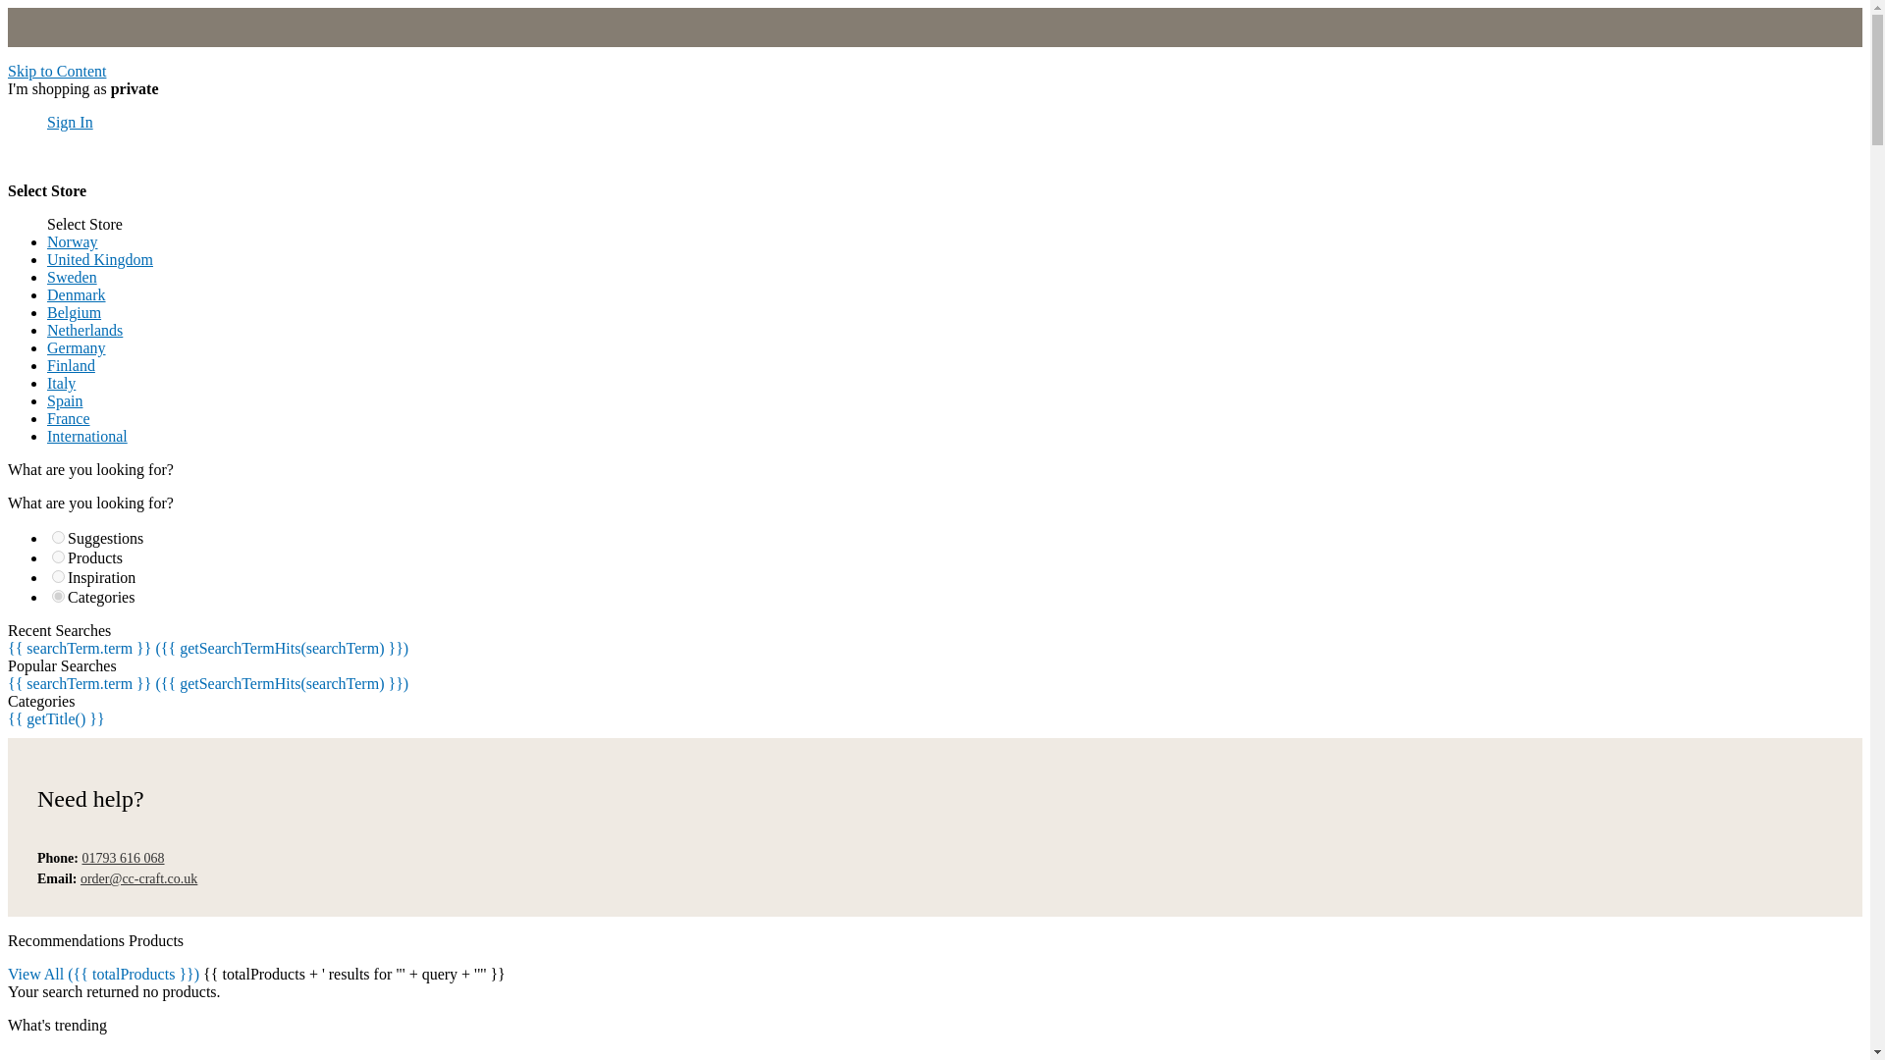  I want to click on suggestions, so click(58, 538).